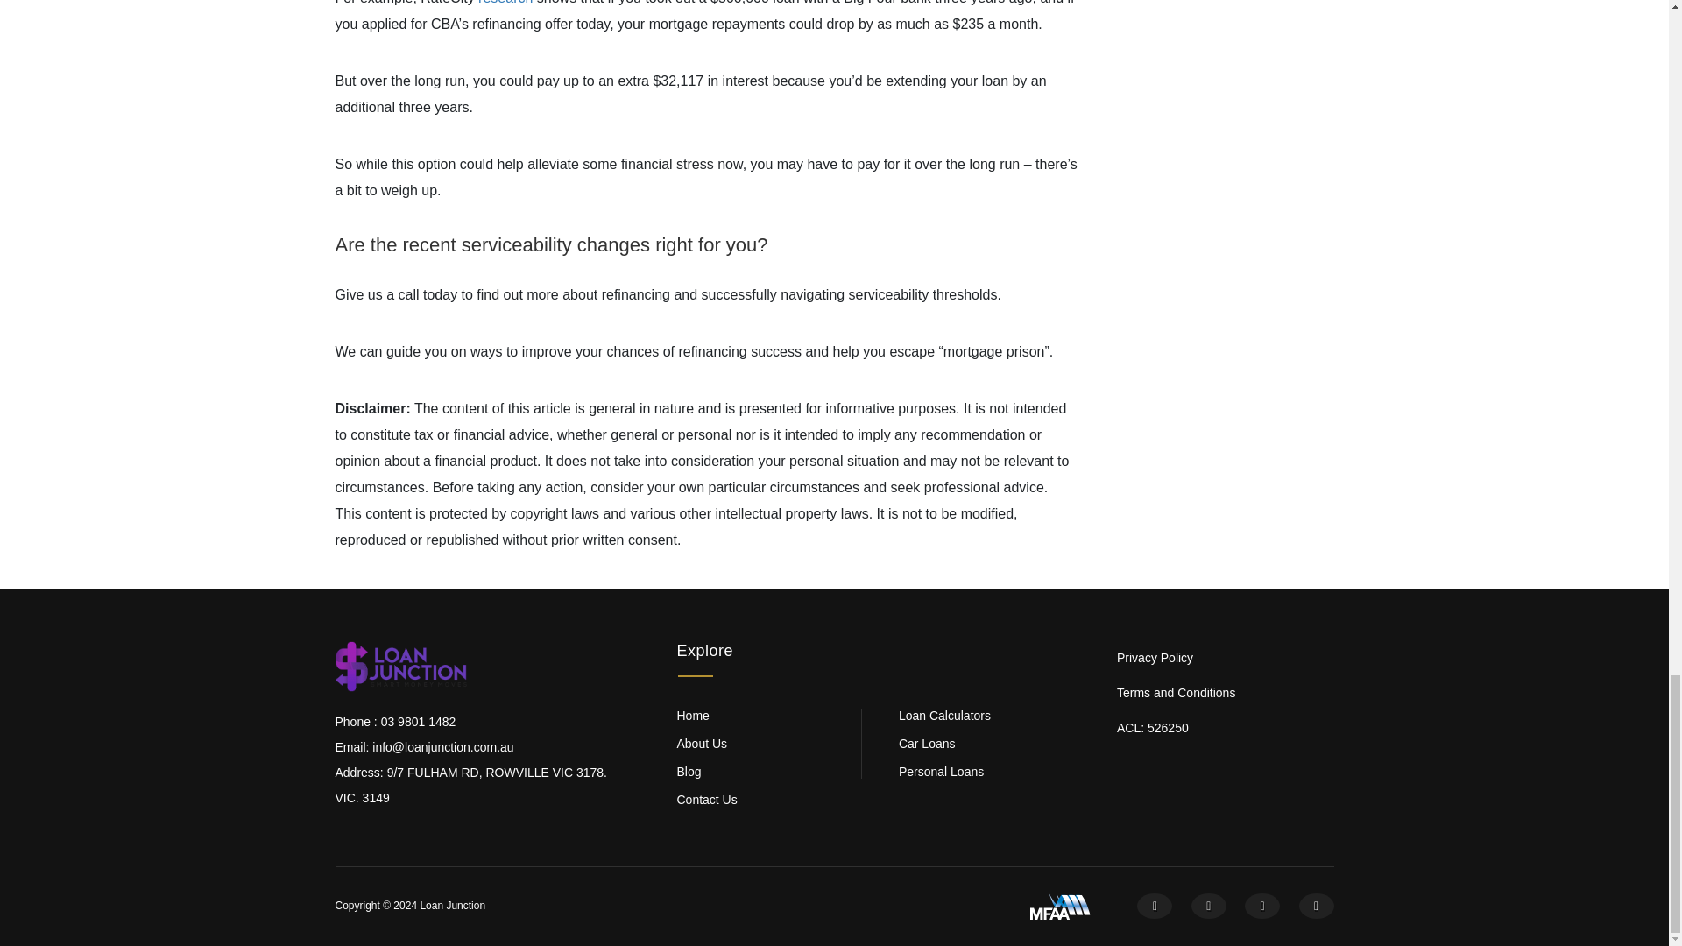 Image resolution: width=1682 pixels, height=946 pixels. Describe the element at coordinates (988, 715) in the screenshot. I see `Loan Calculators` at that location.